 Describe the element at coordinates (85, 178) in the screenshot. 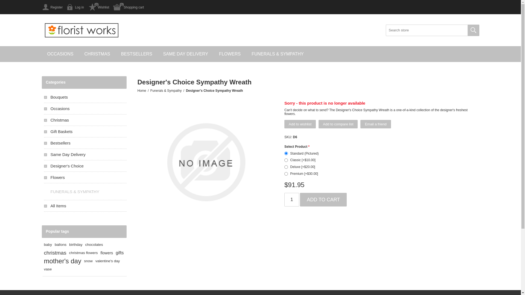

I see `Flowers` at that location.